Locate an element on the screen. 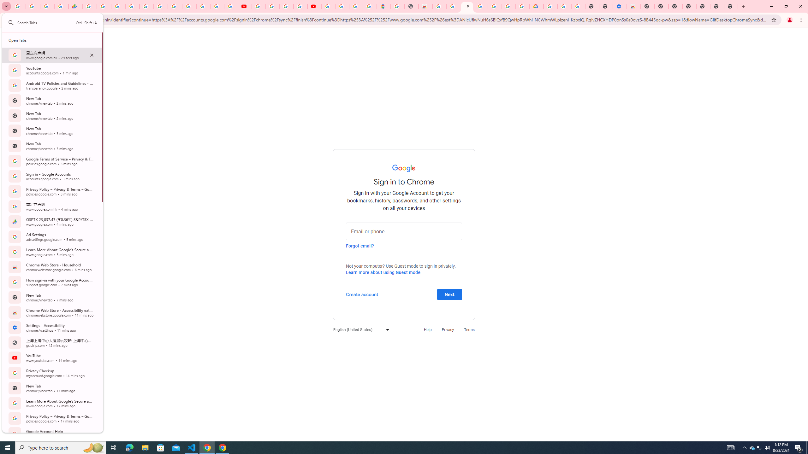 The height and width of the screenshot is (454, 808). Google Account Help is located at coordinates (273, 6).